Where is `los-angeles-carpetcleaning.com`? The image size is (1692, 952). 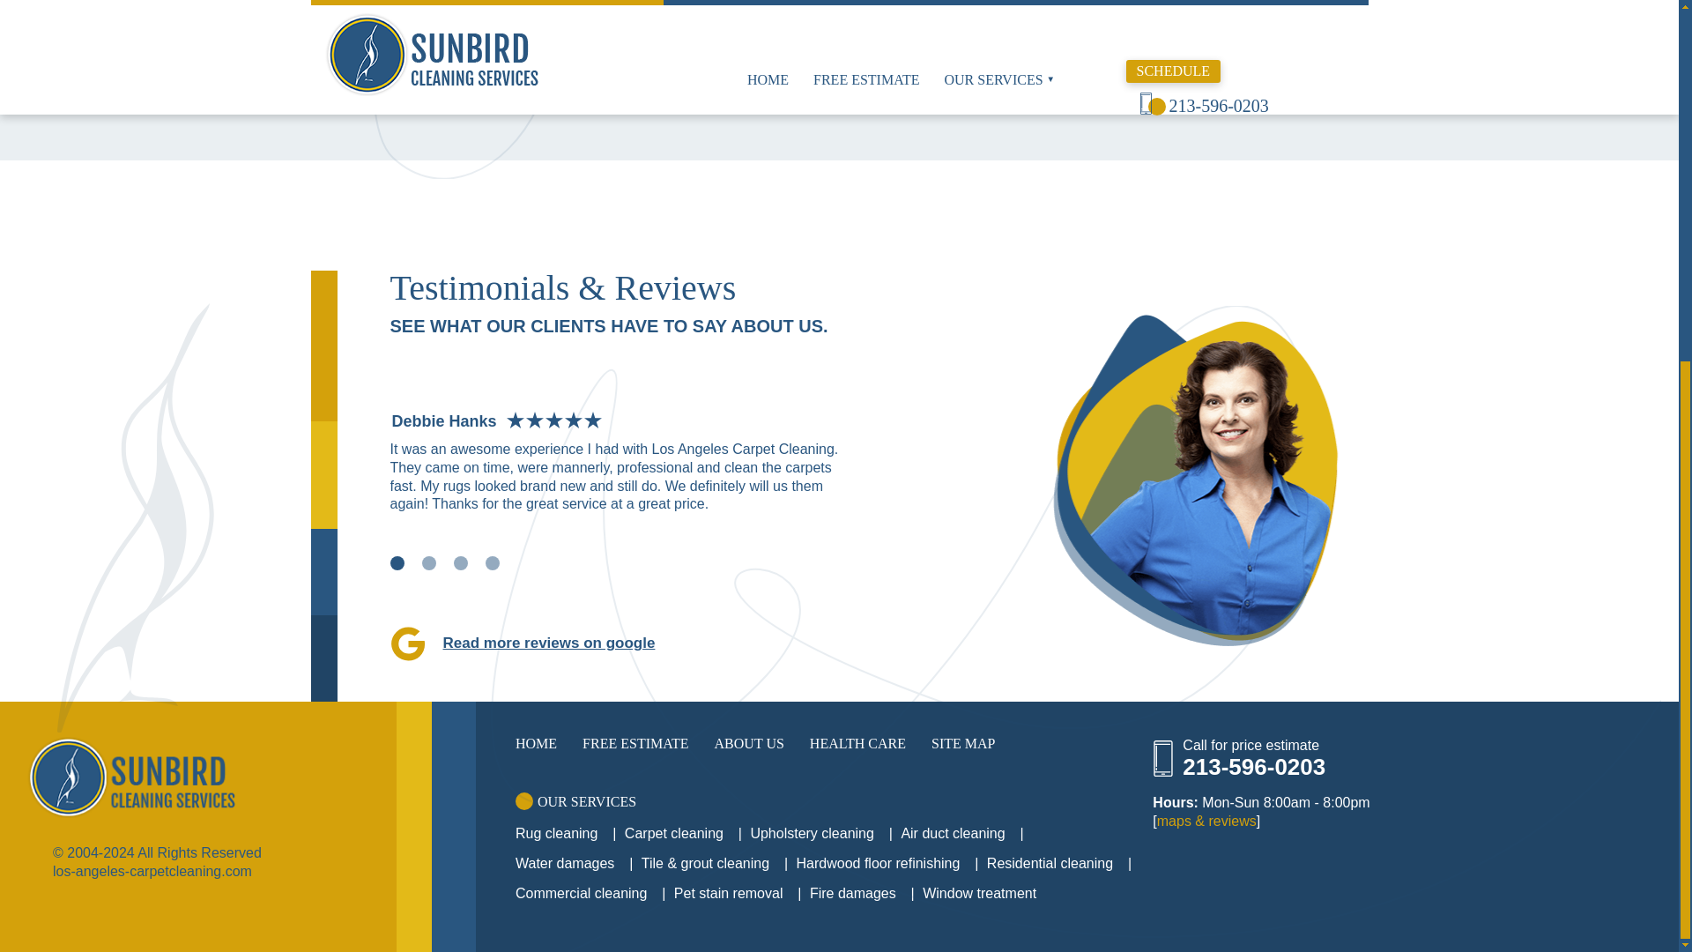 los-angeles-carpetcleaning.com is located at coordinates (198, 777).